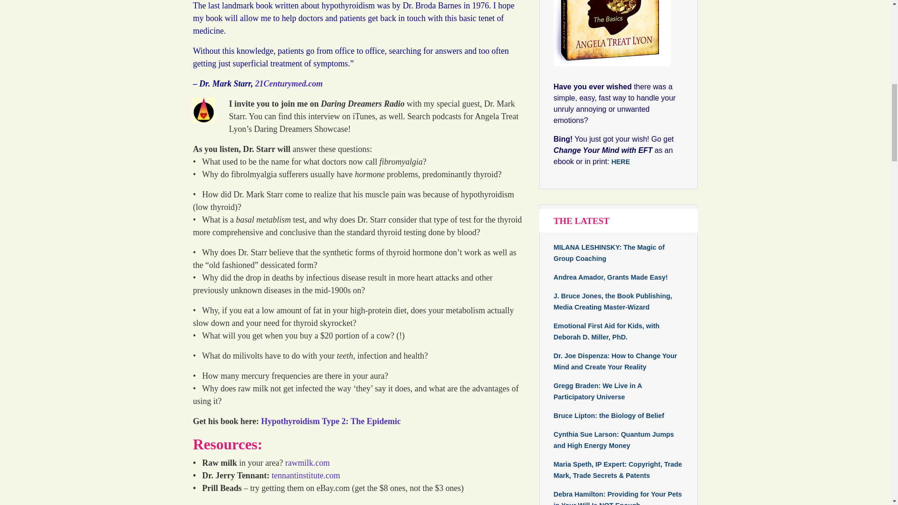  I want to click on Why is raw milk so important?, so click(307, 463).